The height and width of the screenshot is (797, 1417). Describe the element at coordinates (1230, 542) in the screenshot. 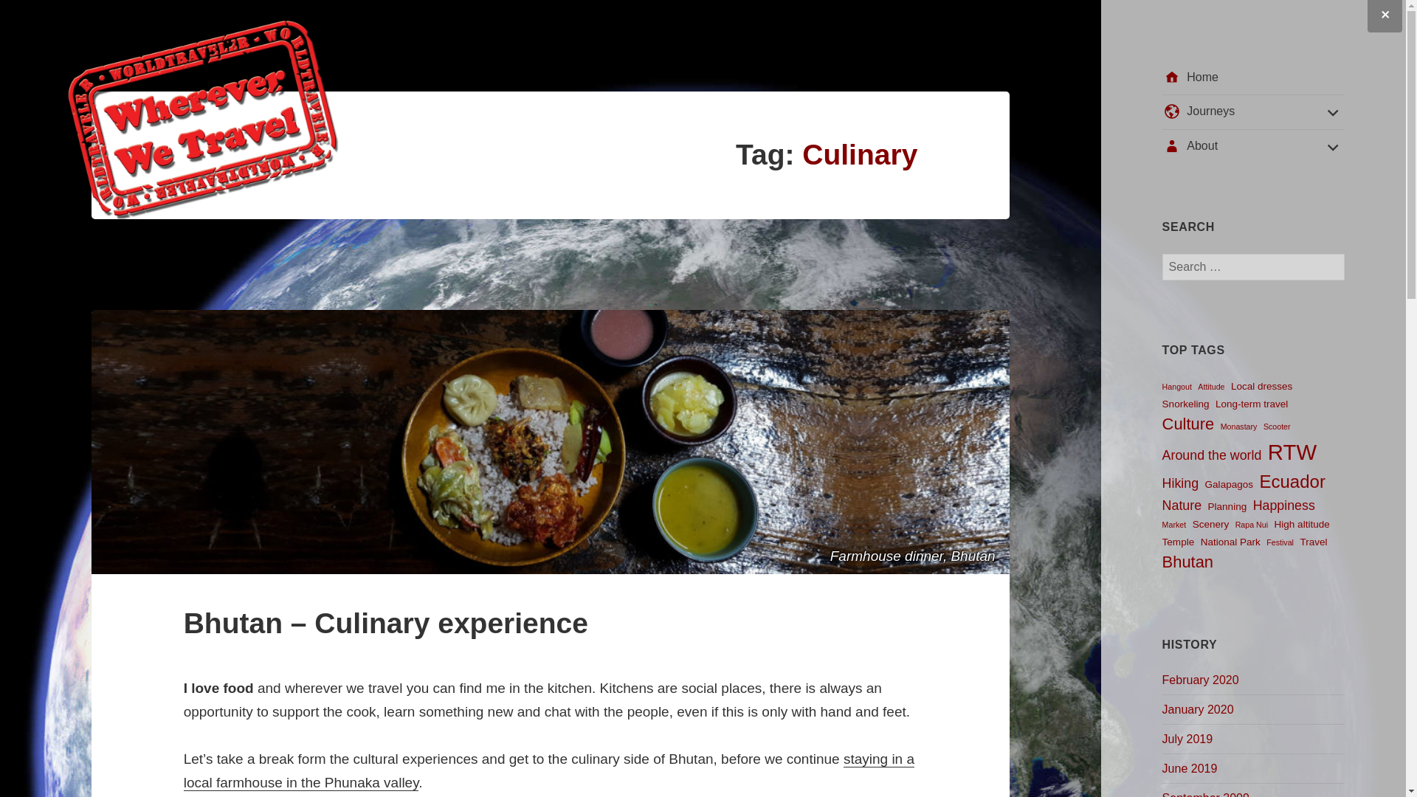

I see `National Park` at that location.